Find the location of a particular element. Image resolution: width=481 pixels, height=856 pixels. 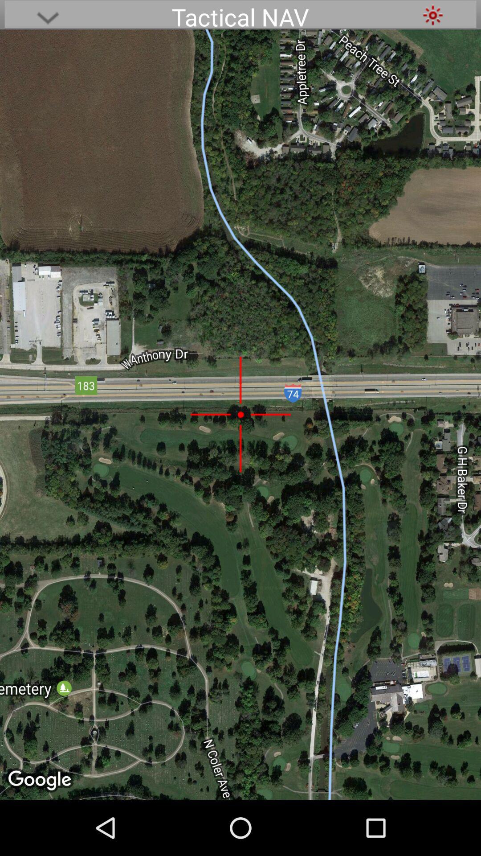

press the app next to tactical nav app is located at coordinates (433, 15).